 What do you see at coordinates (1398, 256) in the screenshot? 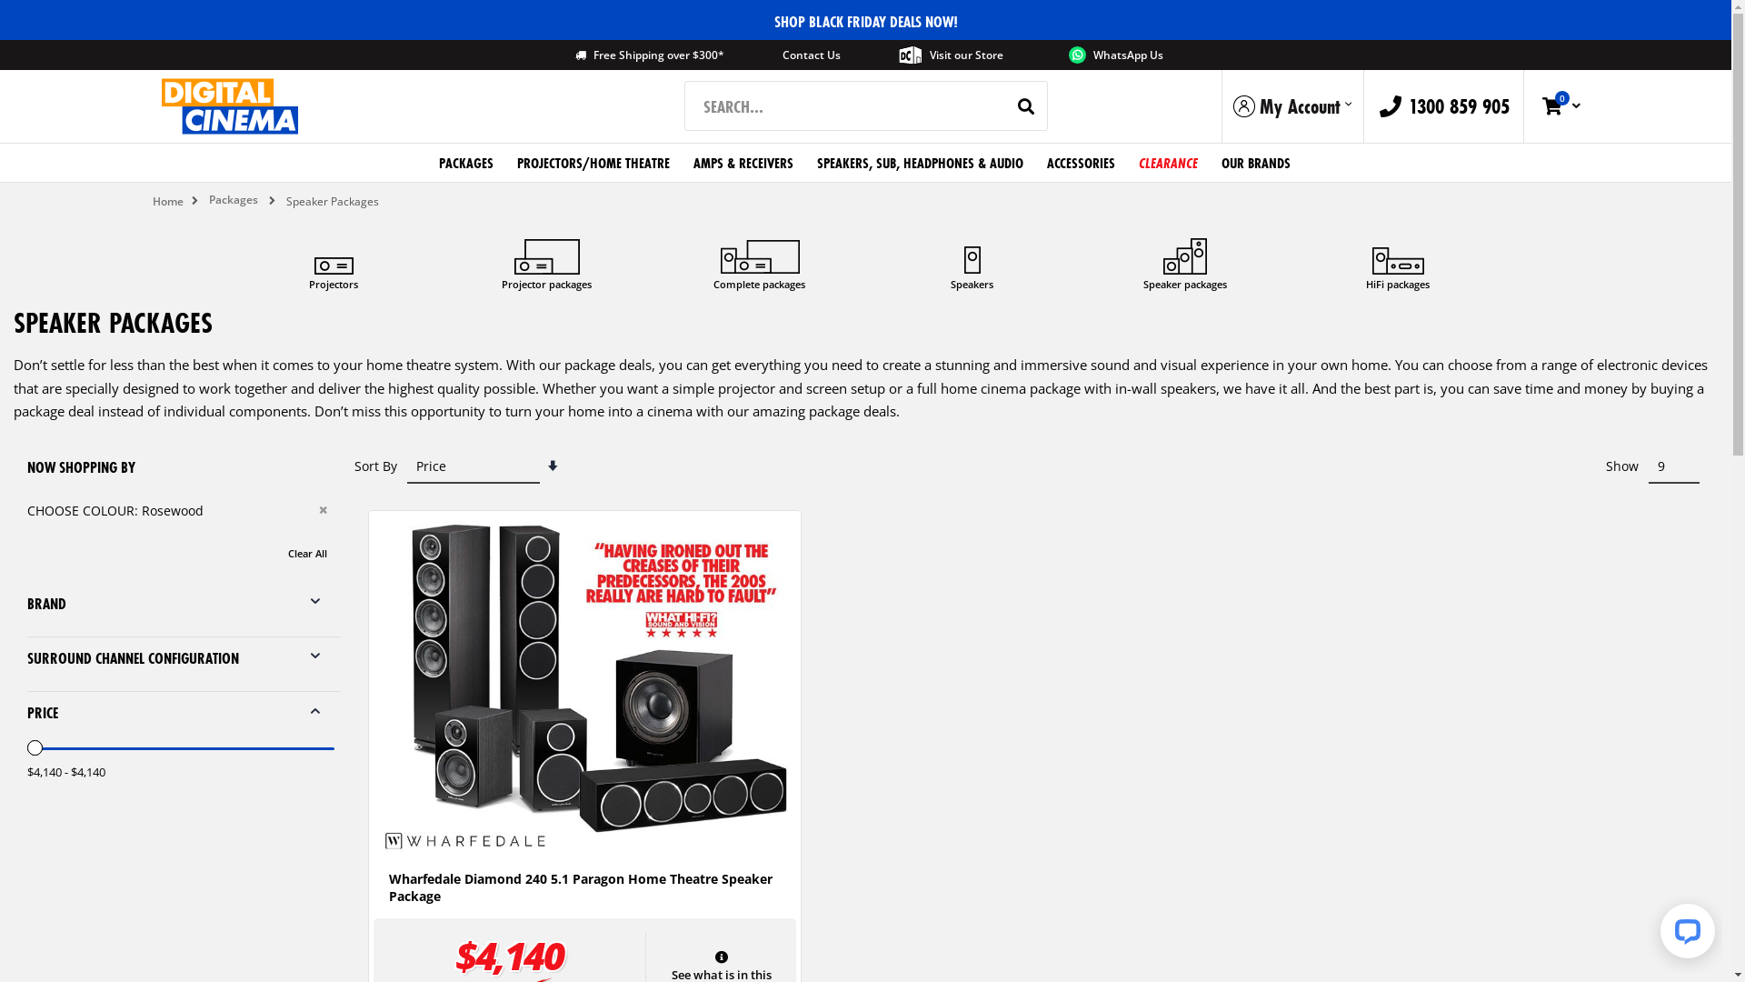
I see ` ` at bounding box center [1398, 256].